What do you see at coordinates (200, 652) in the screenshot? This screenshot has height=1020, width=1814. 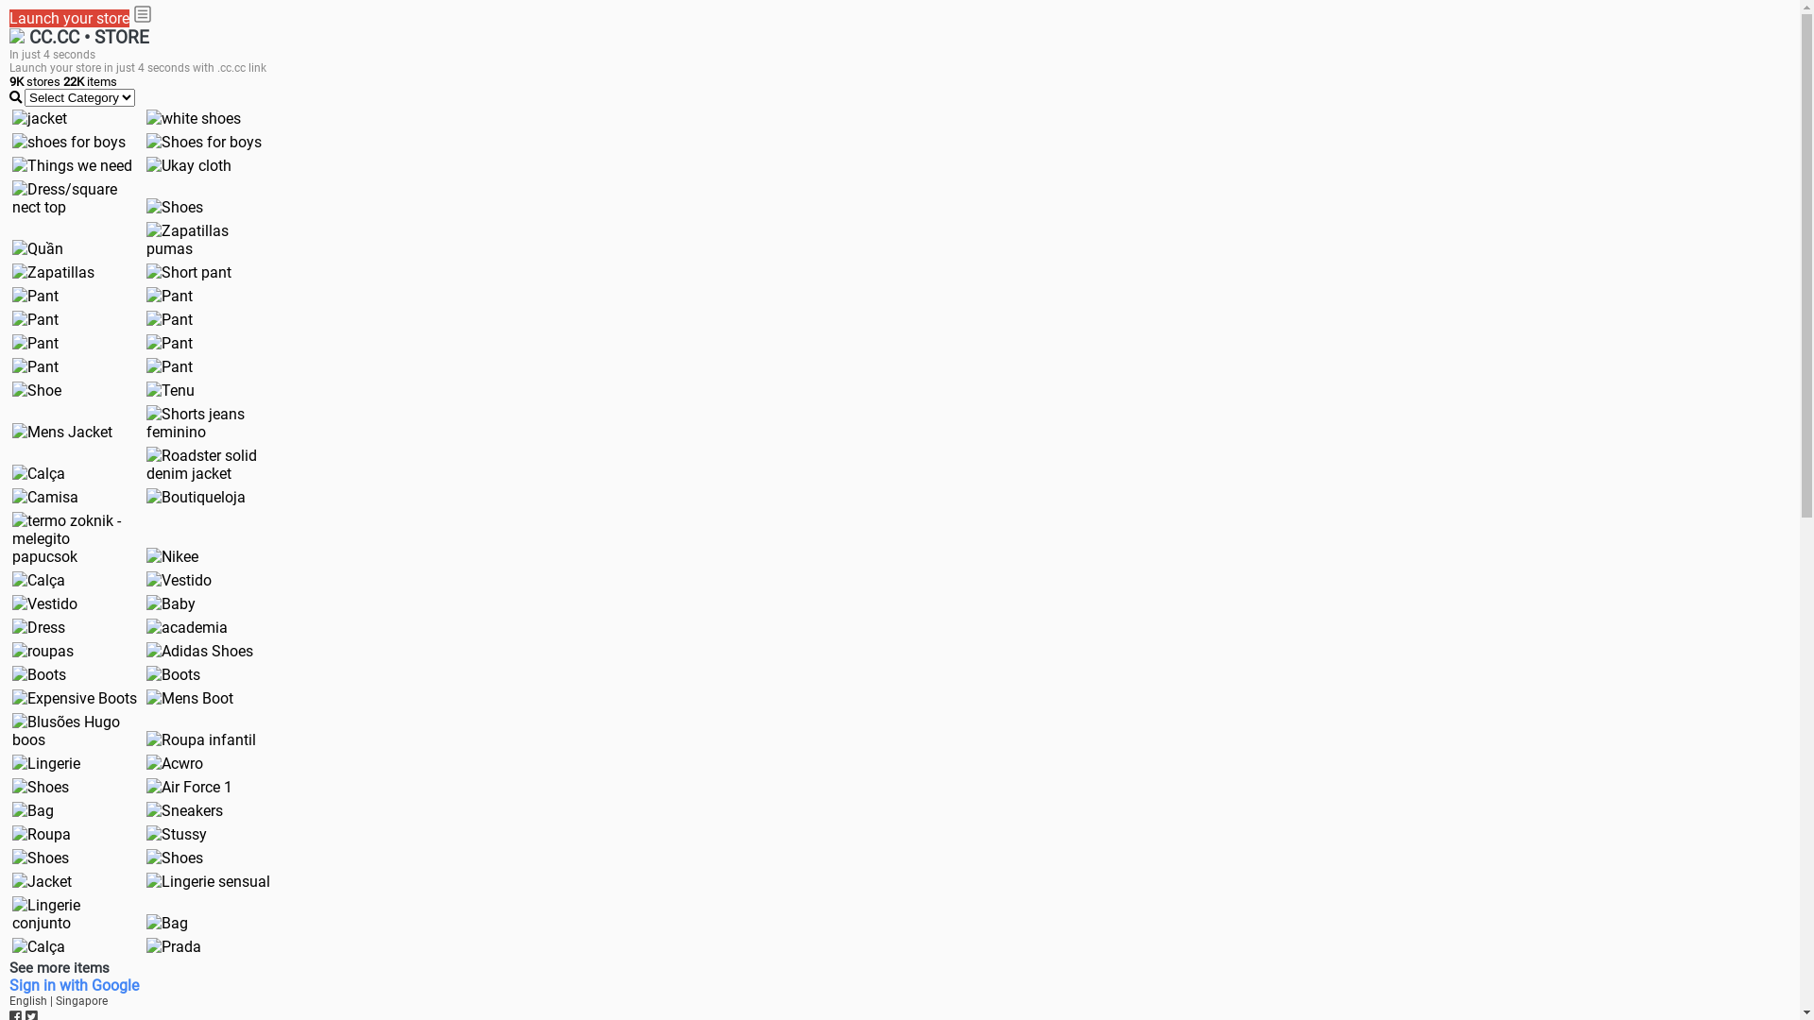 I see `Adidas Shoes` at bounding box center [200, 652].